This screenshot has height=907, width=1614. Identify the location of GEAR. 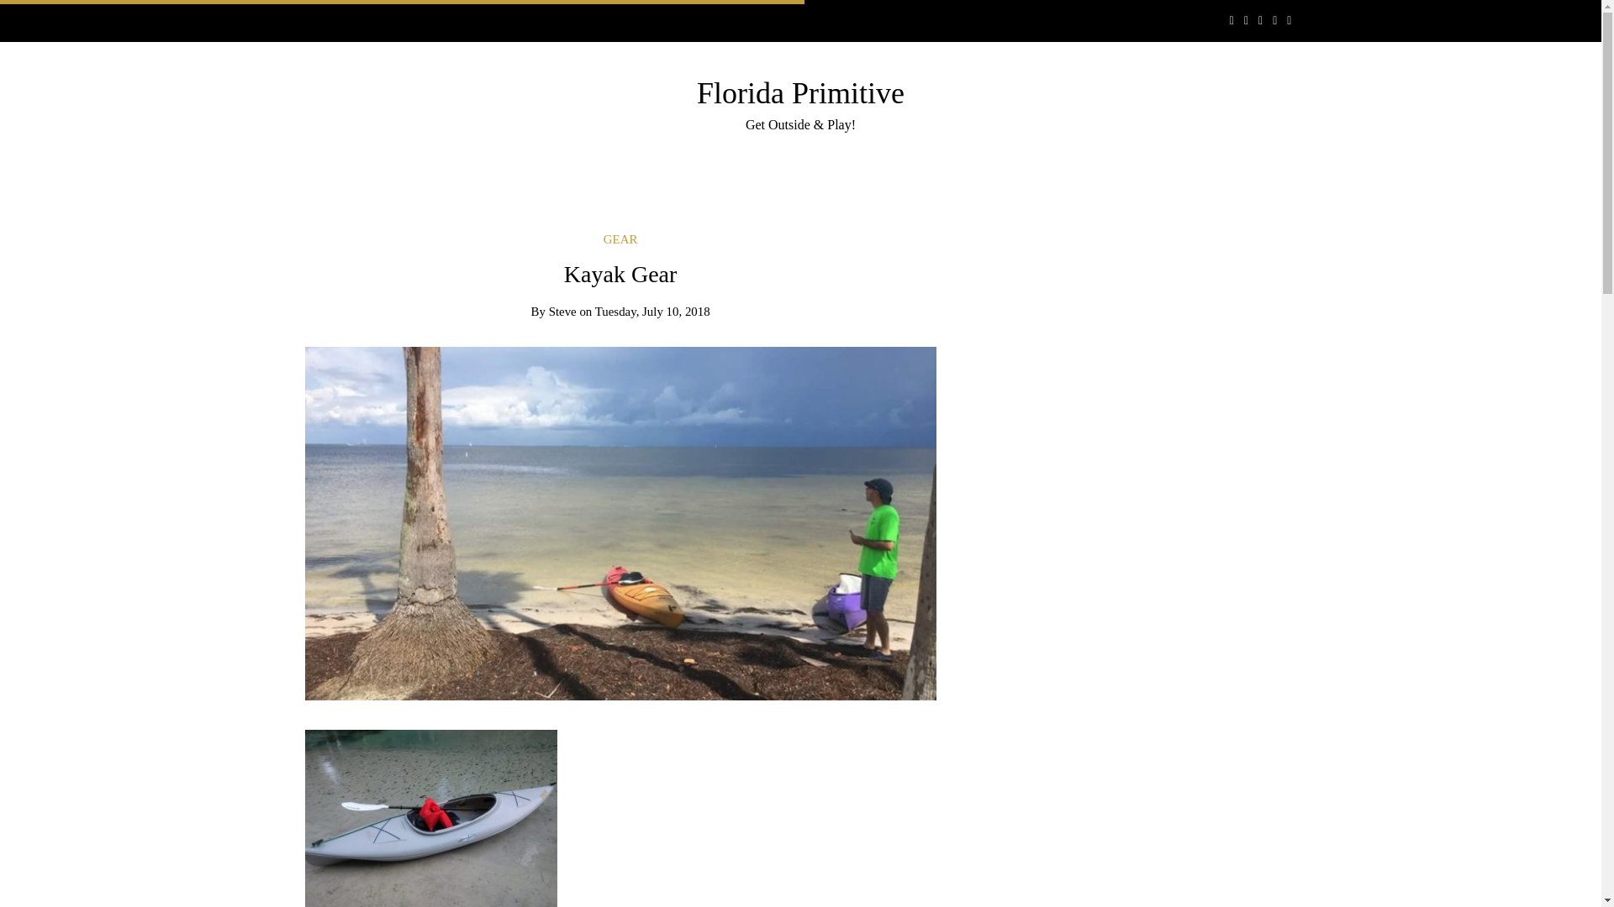
(620, 239).